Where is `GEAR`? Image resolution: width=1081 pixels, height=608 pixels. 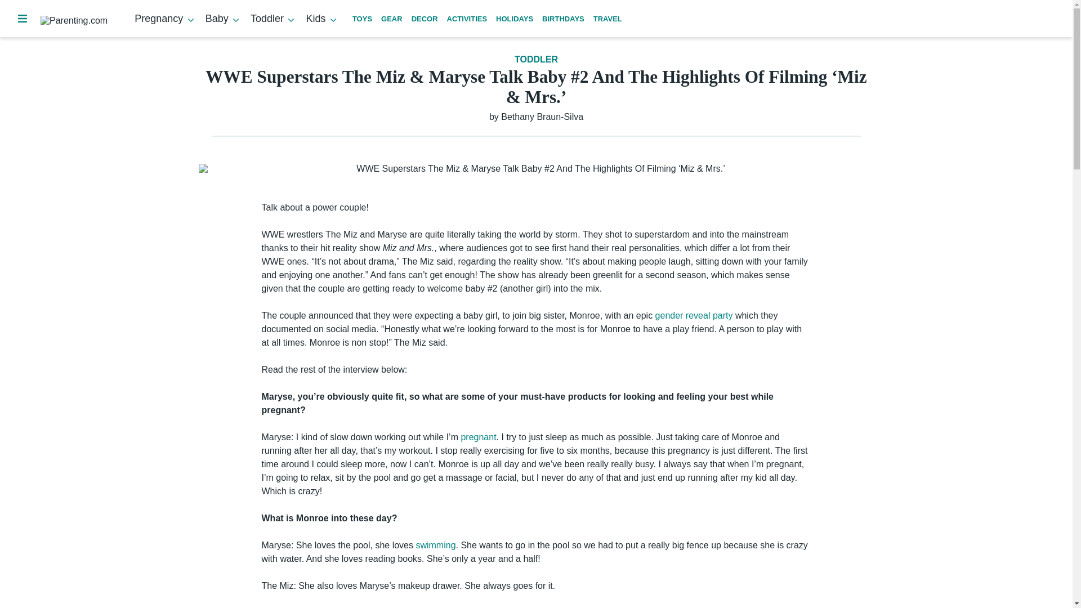
GEAR is located at coordinates (392, 19).